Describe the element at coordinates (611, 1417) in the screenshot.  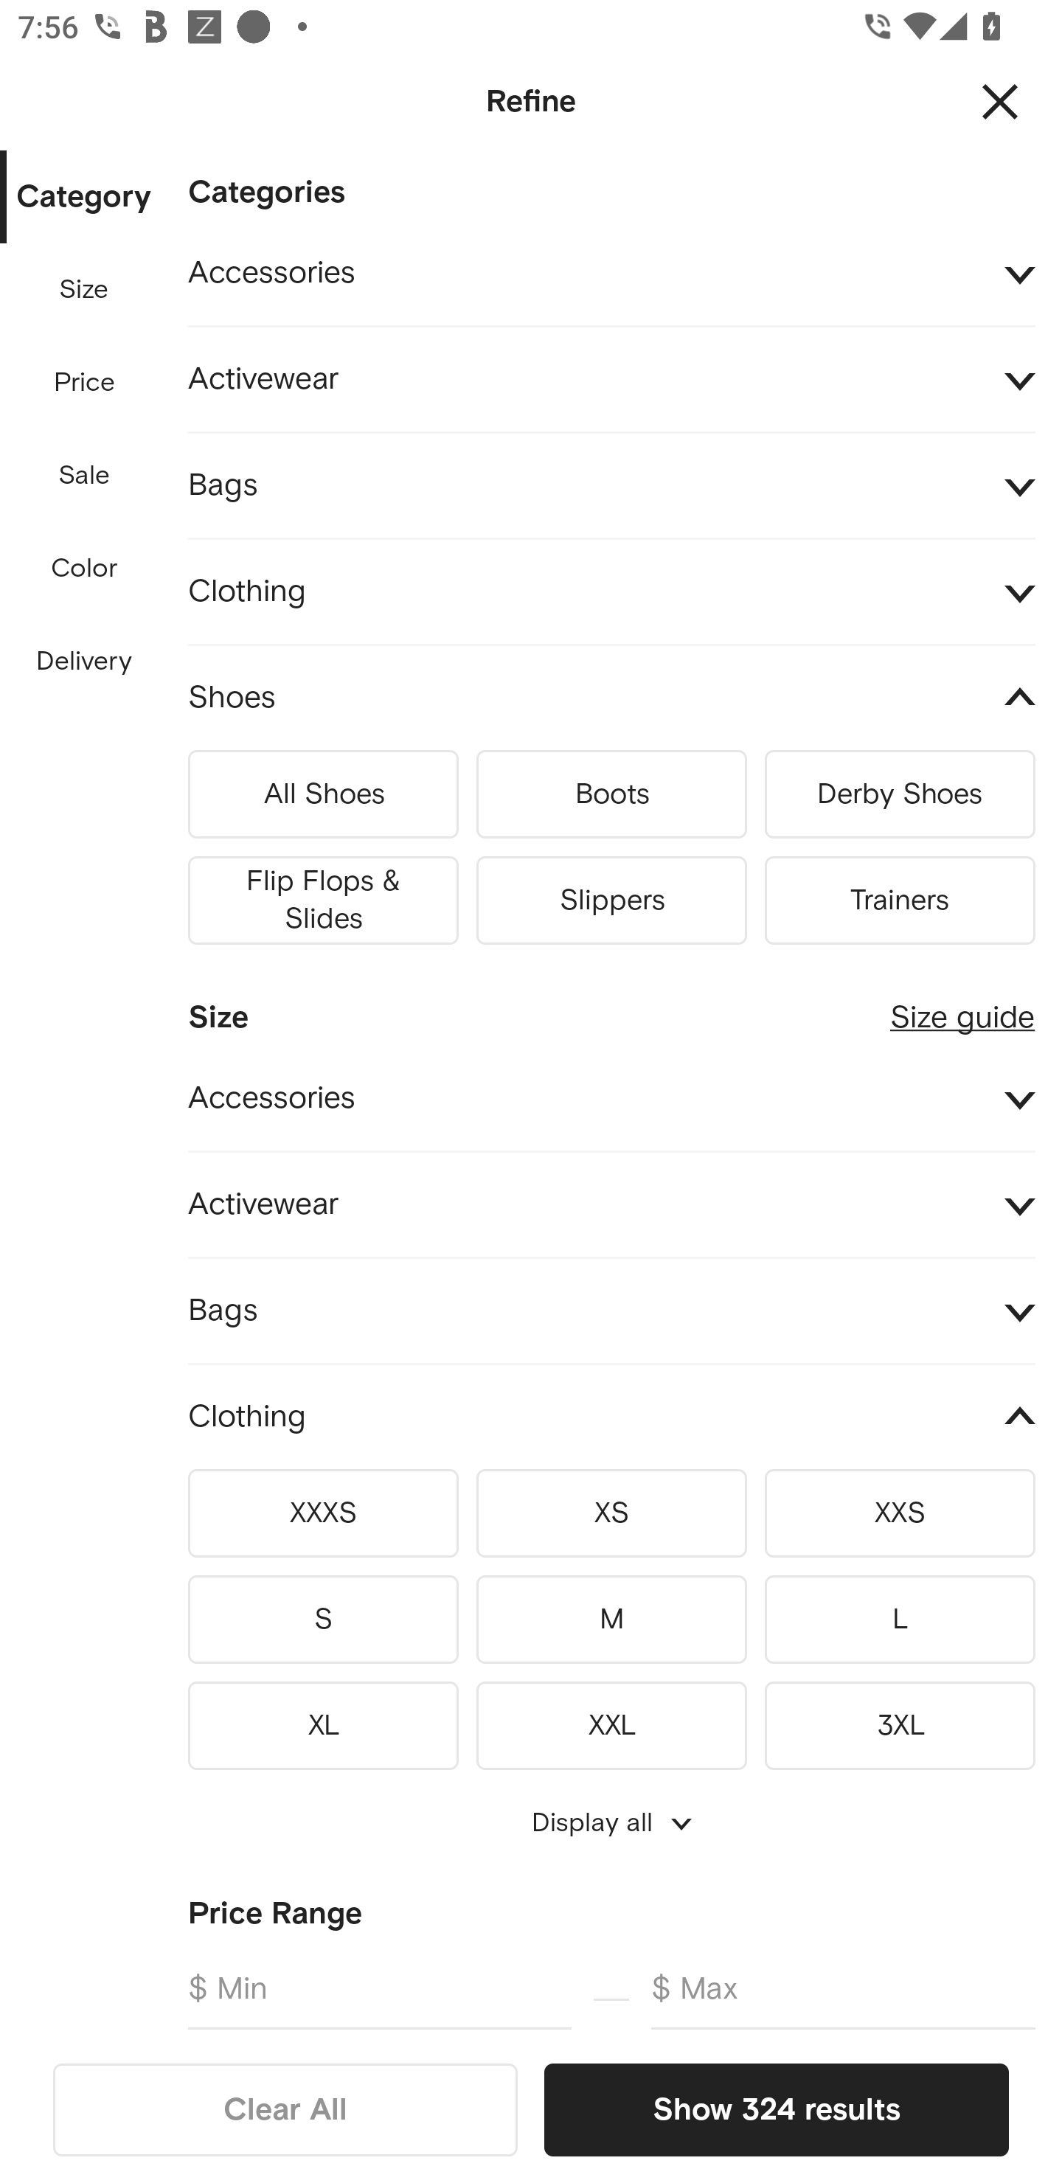
I see `Clothing` at that location.